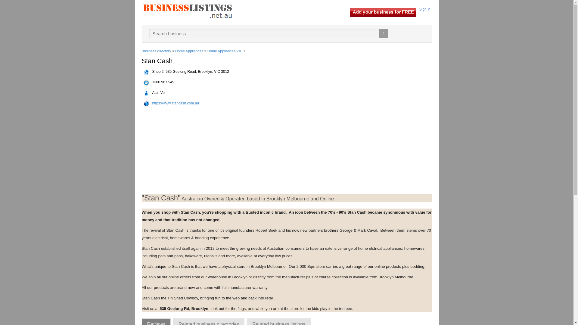 The width and height of the screenshot is (578, 325). I want to click on Reviews, so click(156, 322).